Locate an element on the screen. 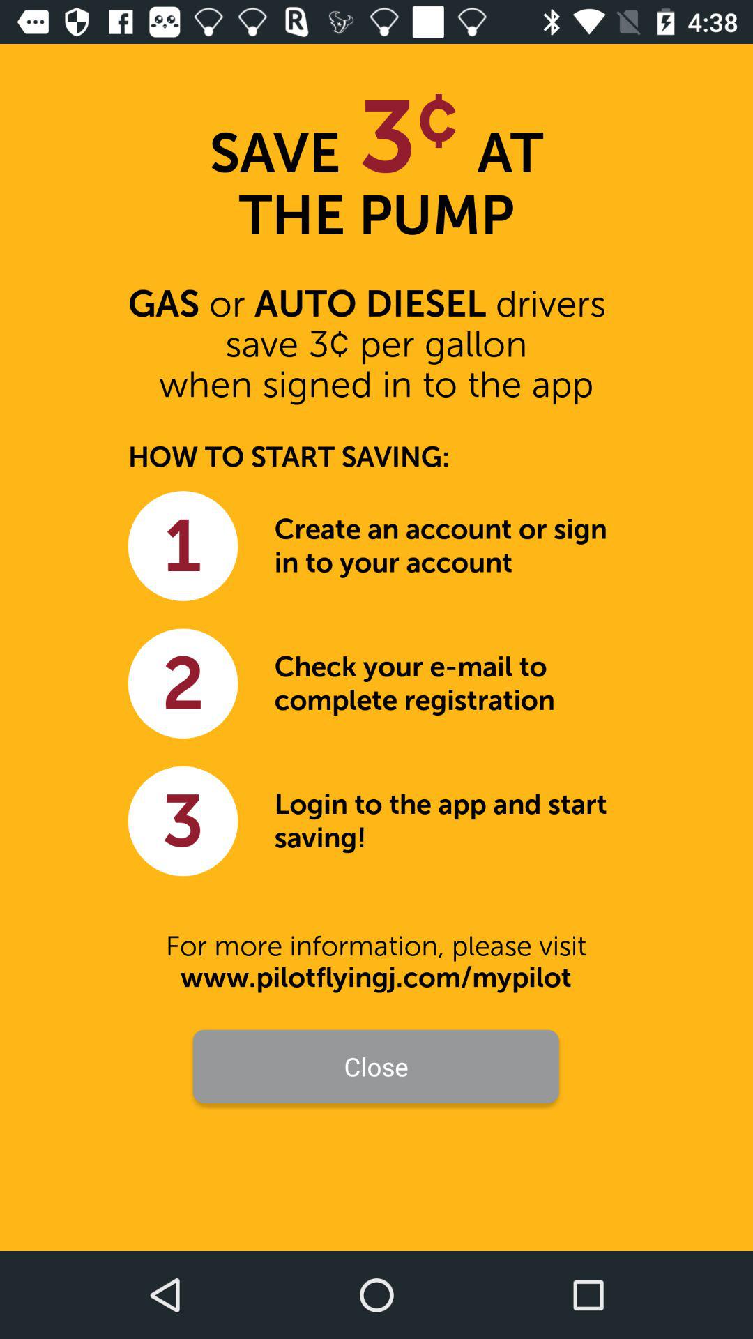  click find a store is located at coordinates (376, 1131).